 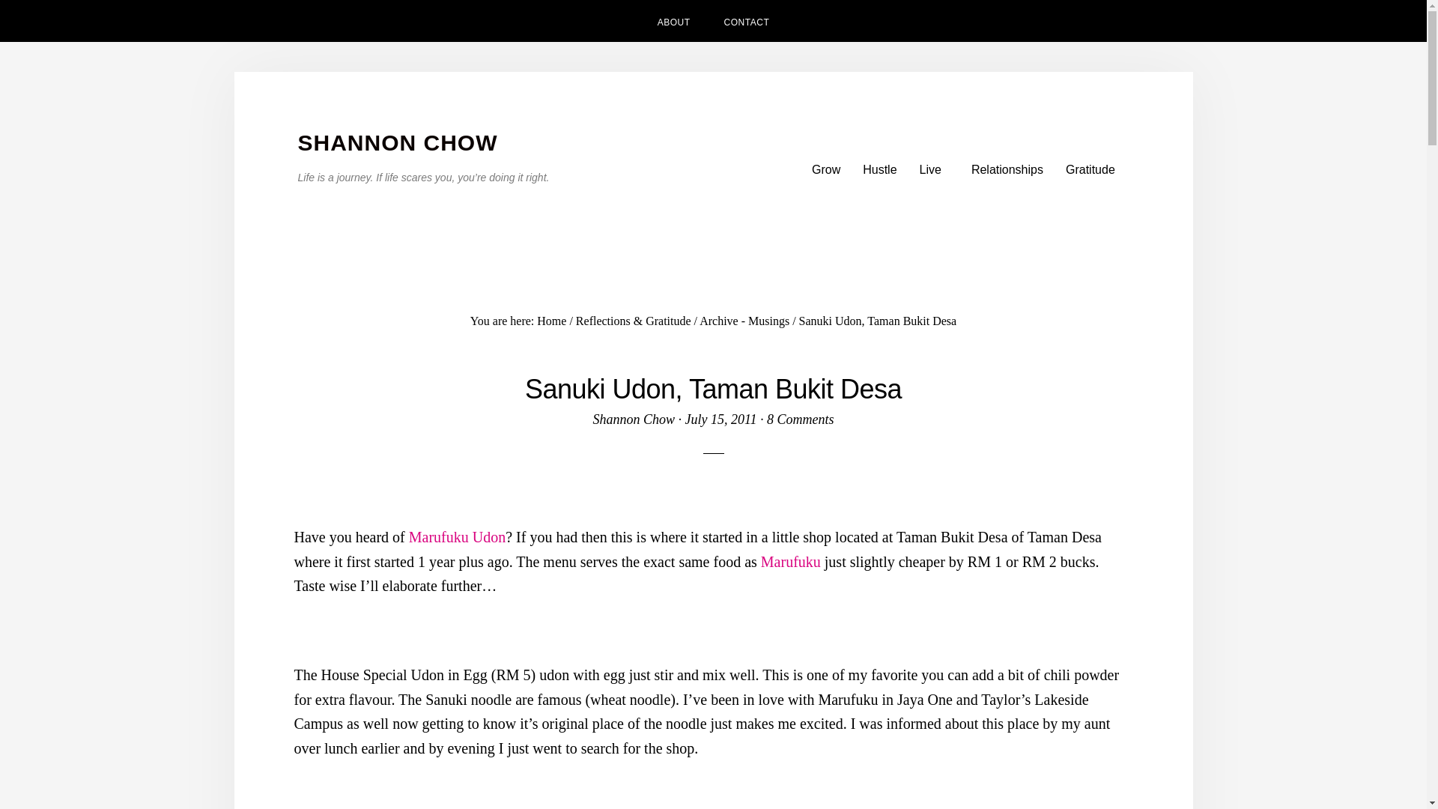 What do you see at coordinates (879, 169) in the screenshot?
I see `Hustle` at bounding box center [879, 169].